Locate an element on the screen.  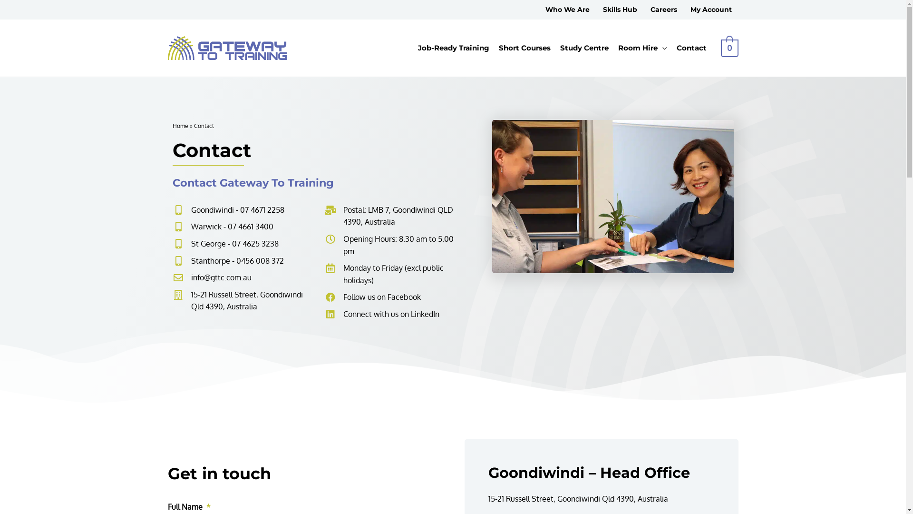
Home is located at coordinates (180, 126).